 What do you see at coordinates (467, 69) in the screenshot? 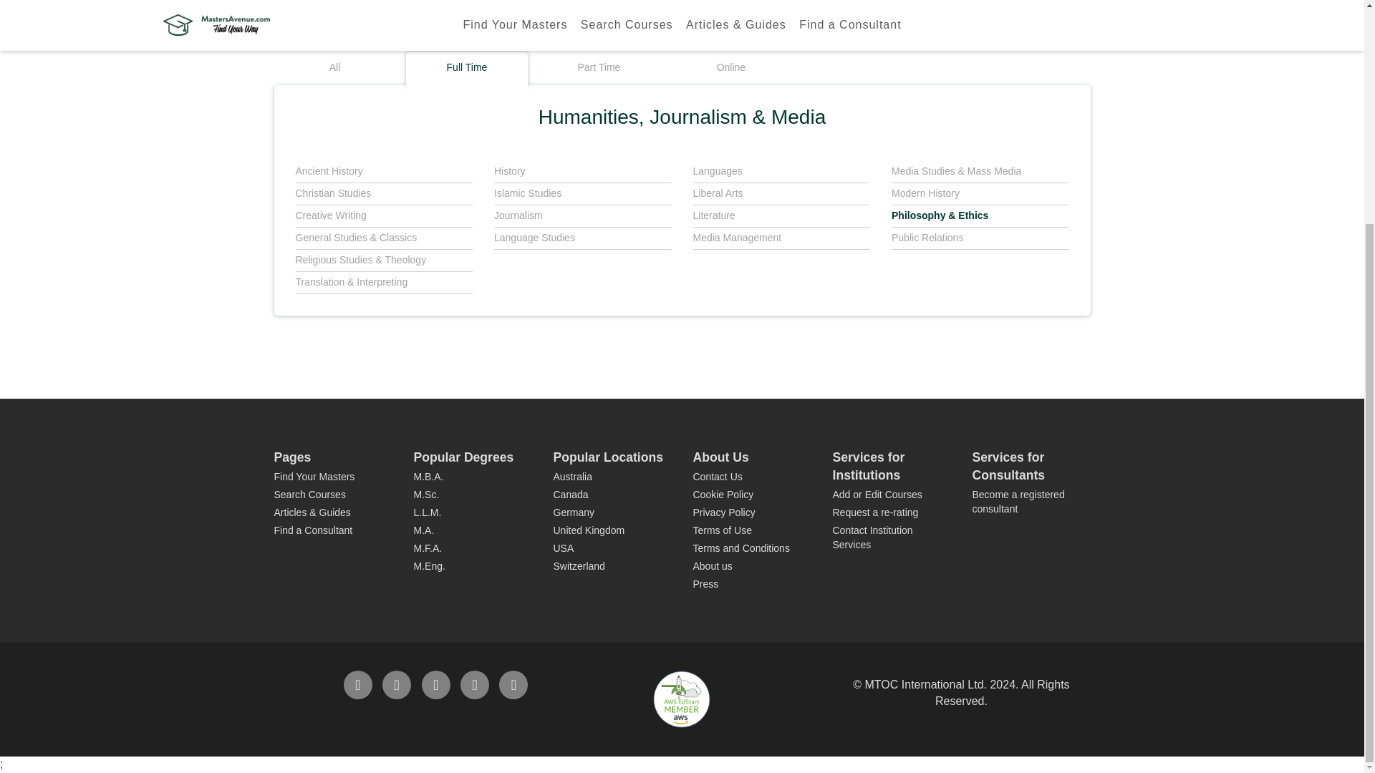
I see `Full Time` at bounding box center [467, 69].